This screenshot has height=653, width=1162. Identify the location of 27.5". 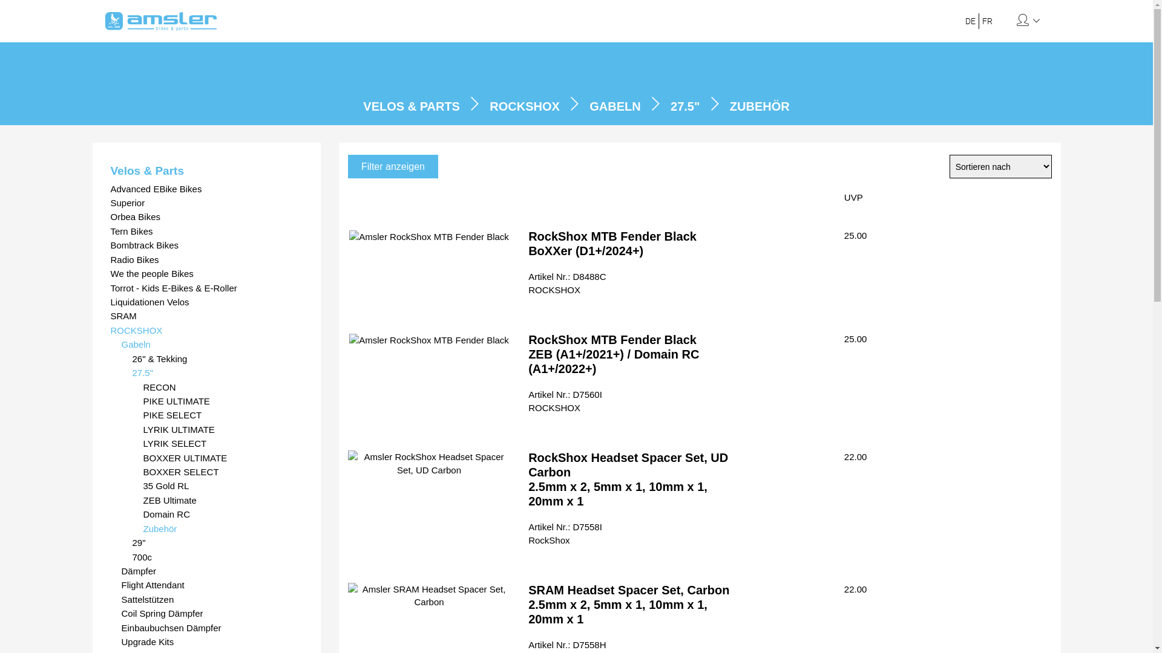
(685, 106).